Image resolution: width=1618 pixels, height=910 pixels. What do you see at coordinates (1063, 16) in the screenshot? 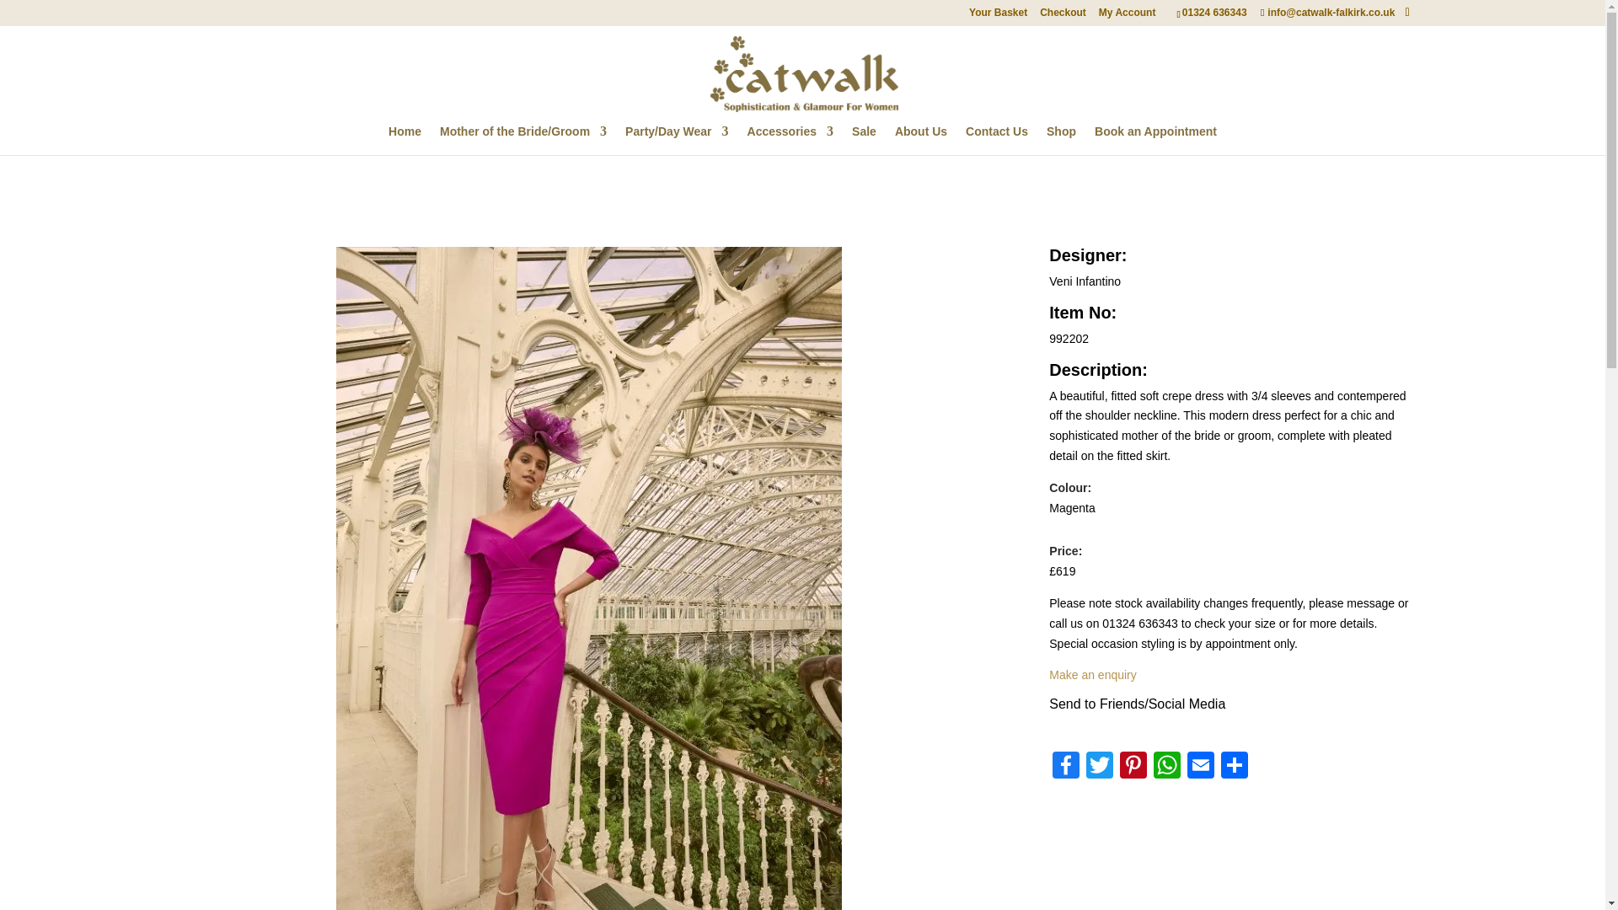
I see `Checkout` at bounding box center [1063, 16].